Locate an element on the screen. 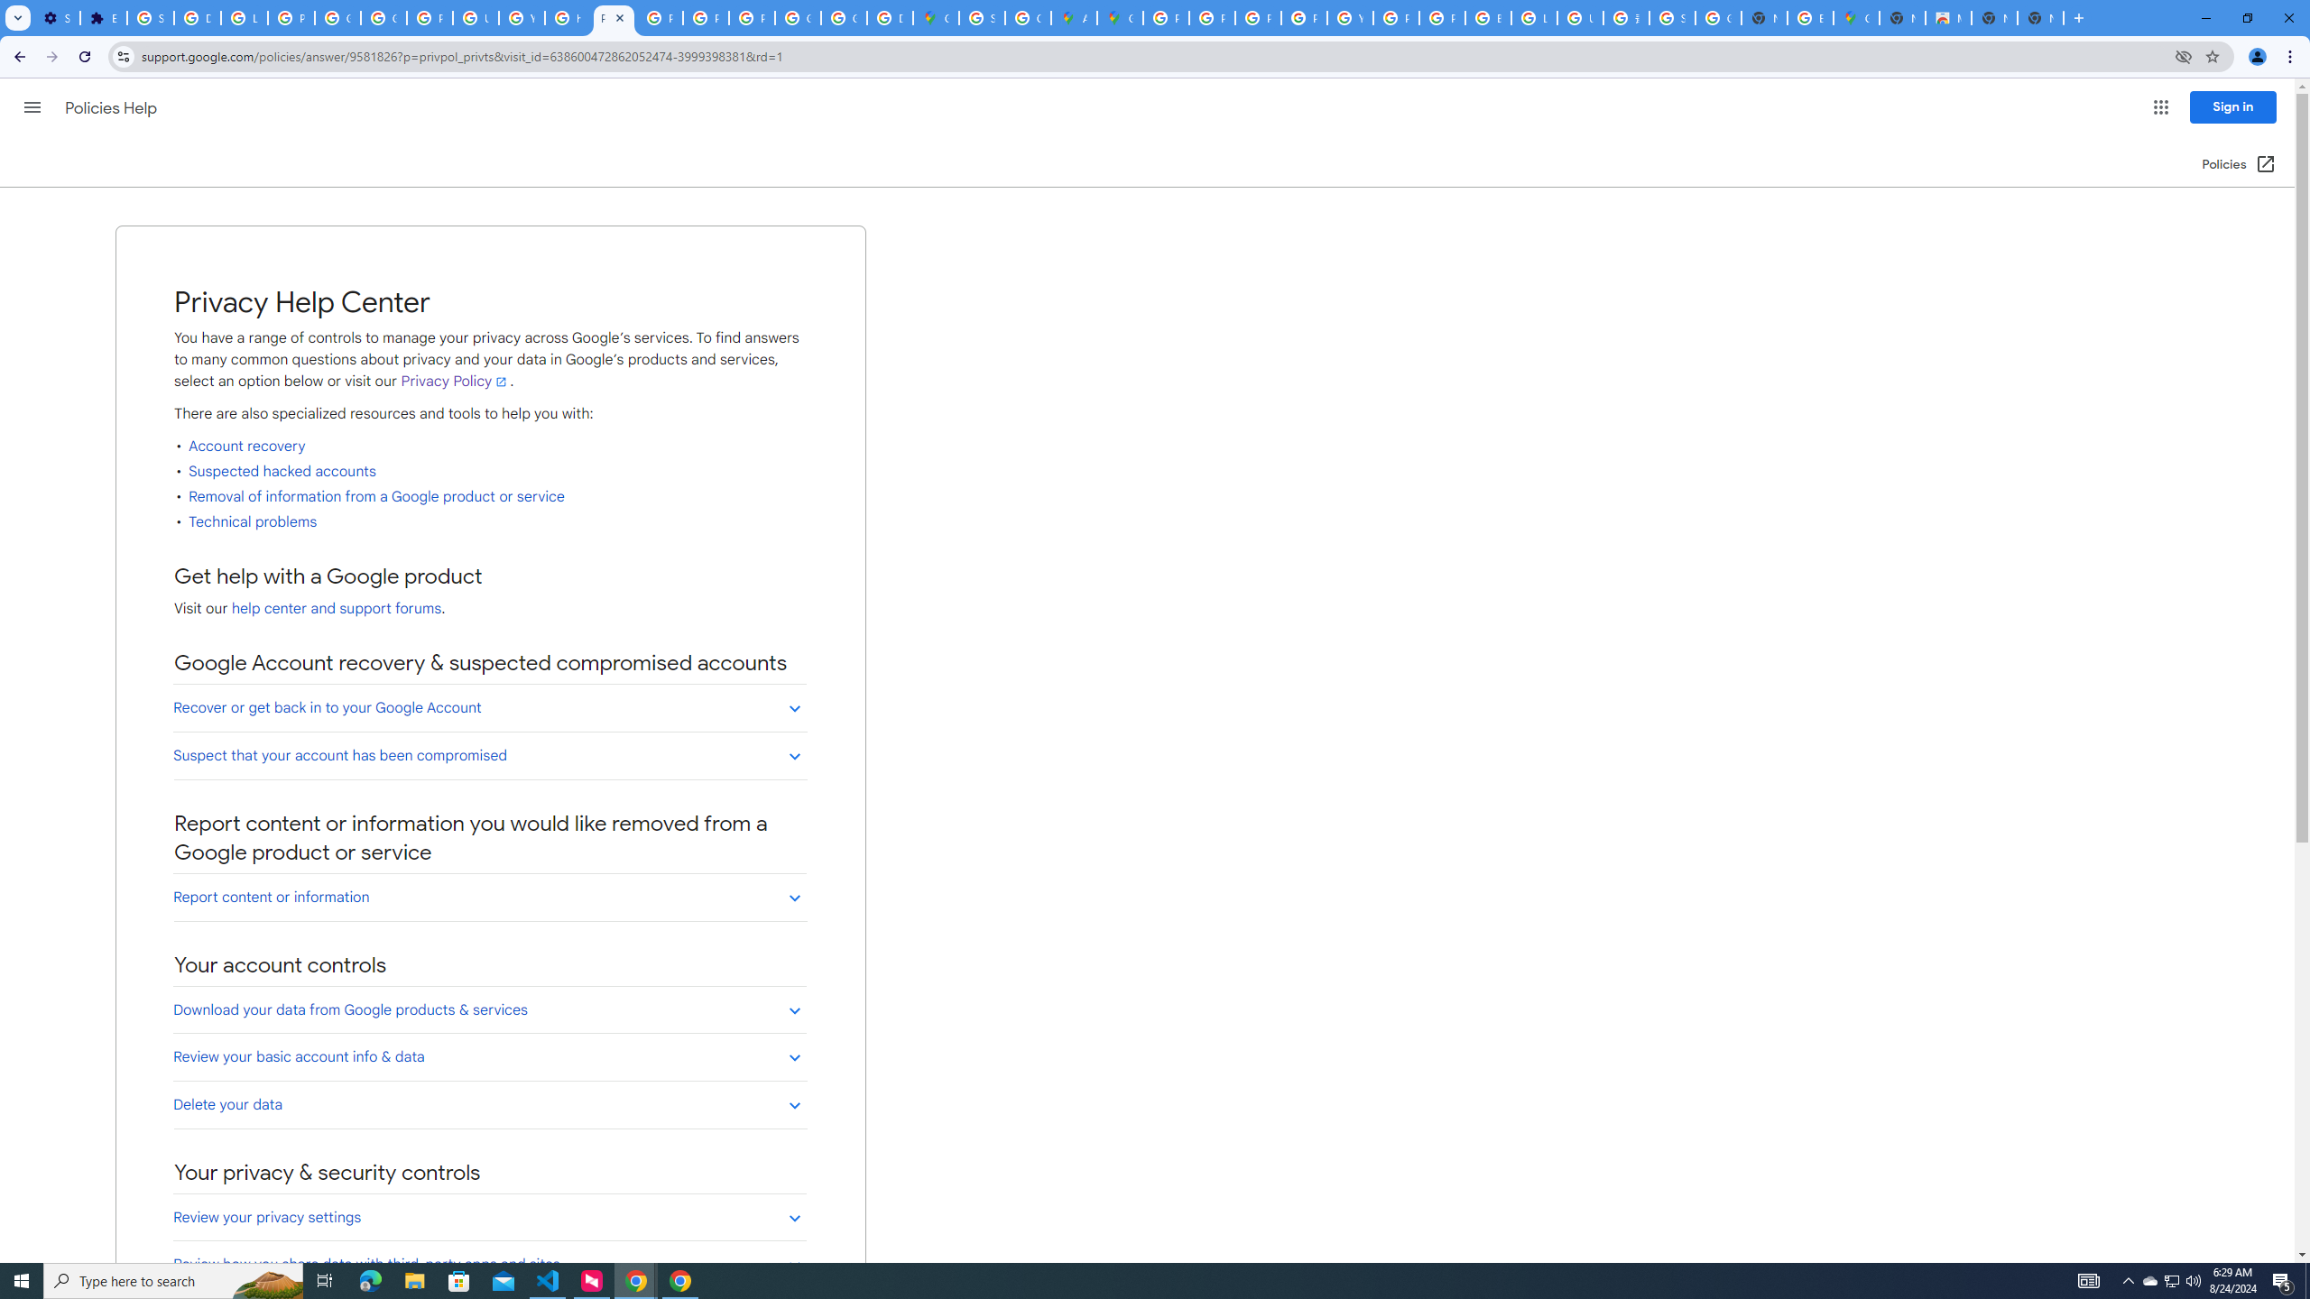 The width and height of the screenshot is (2310, 1299). Policy Accountability and Transparency - Transparency Center is located at coordinates (1165, 18).